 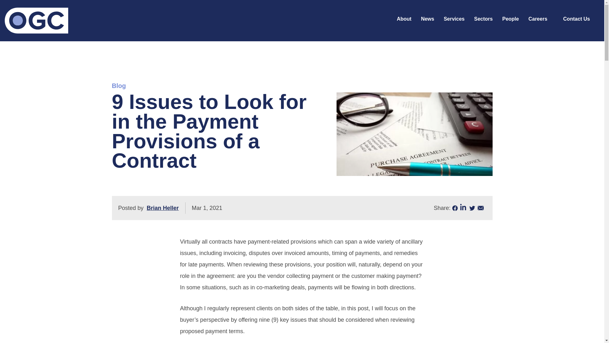 I want to click on About, so click(x=404, y=19).